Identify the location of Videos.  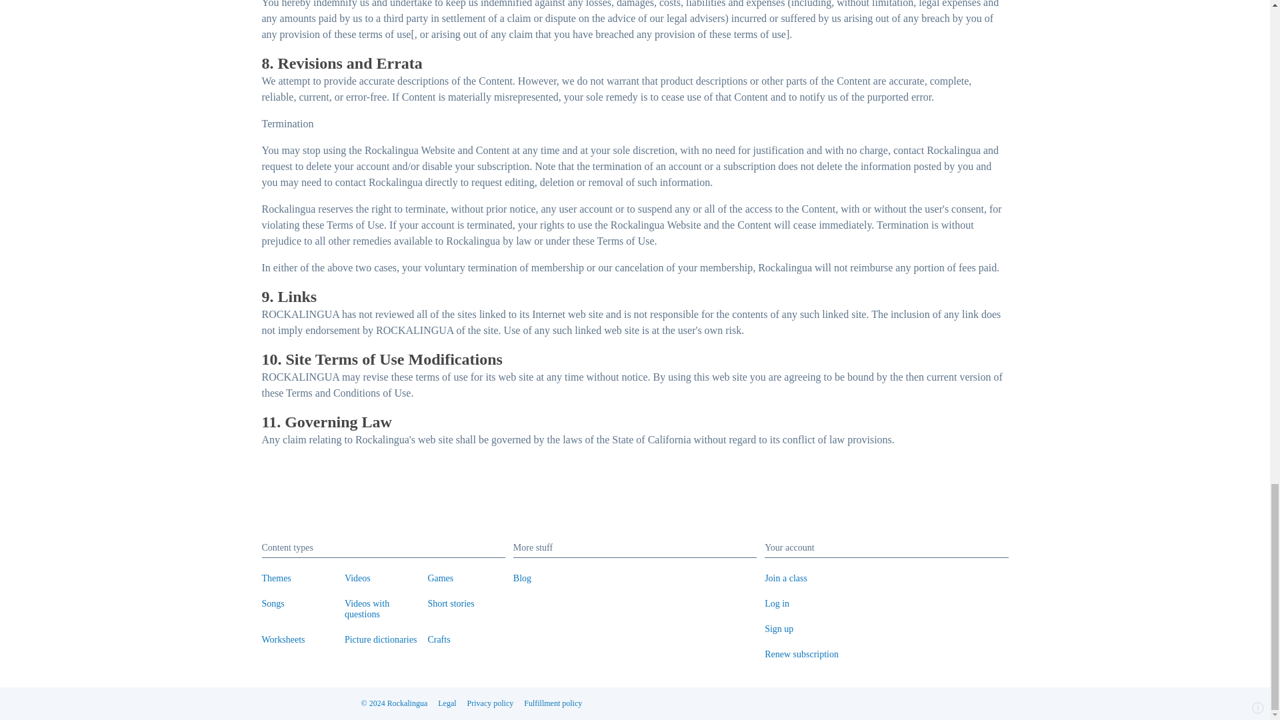
(357, 577).